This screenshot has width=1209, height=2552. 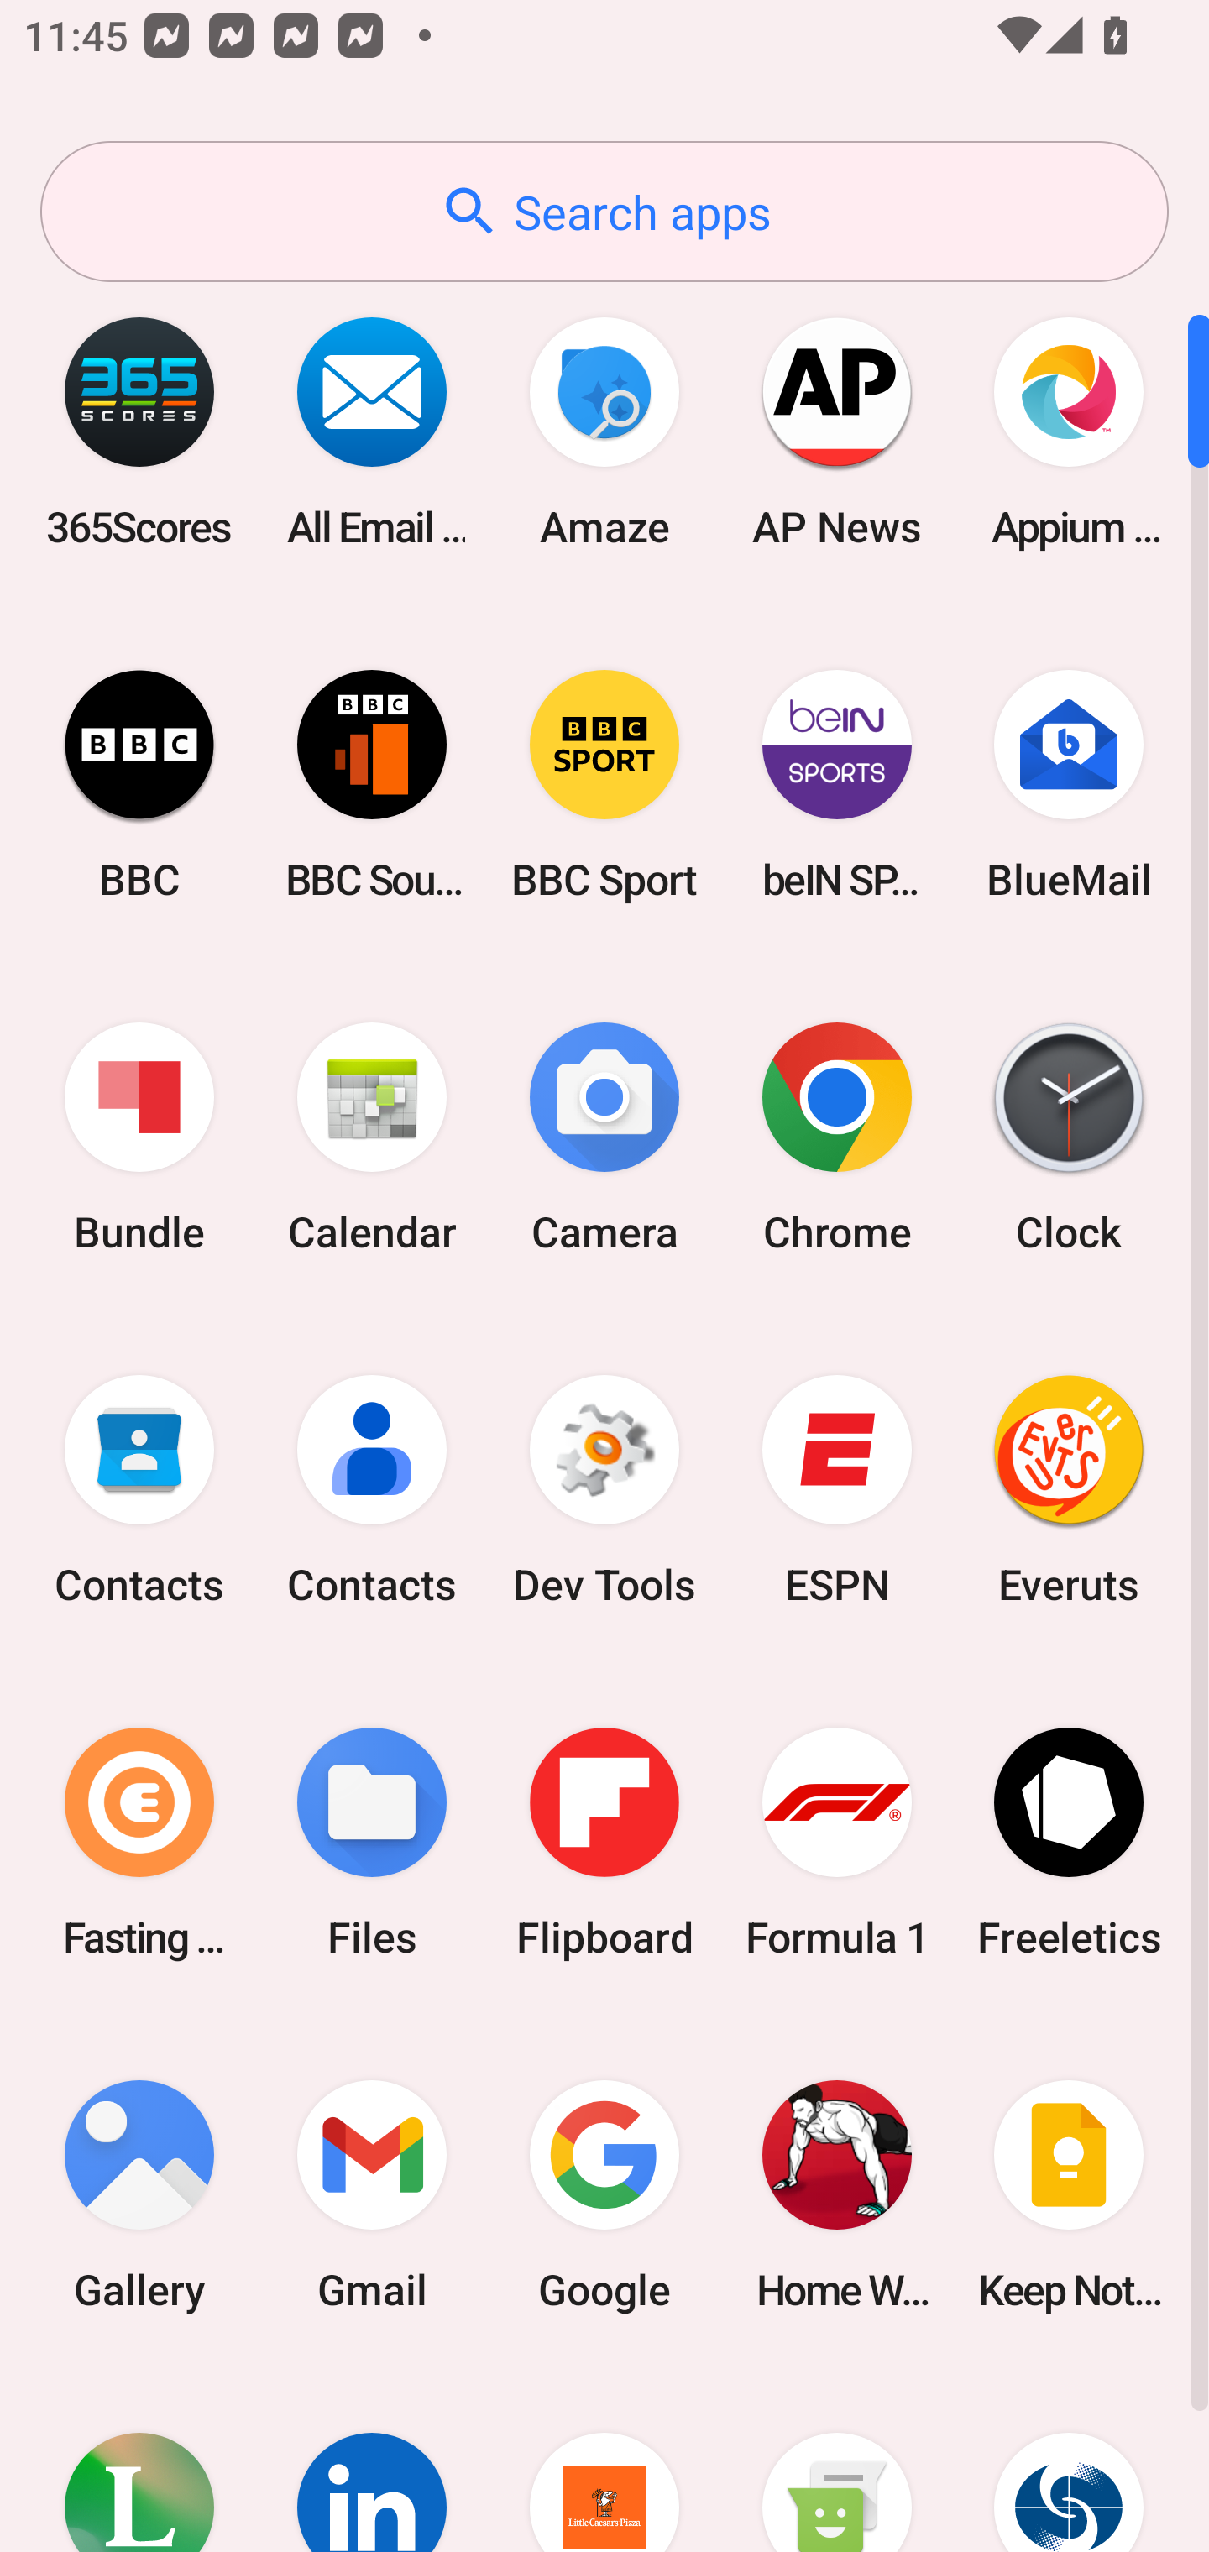 What do you see at coordinates (836, 431) in the screenshot?
I see `AP News` at bounding box center [836, 431].